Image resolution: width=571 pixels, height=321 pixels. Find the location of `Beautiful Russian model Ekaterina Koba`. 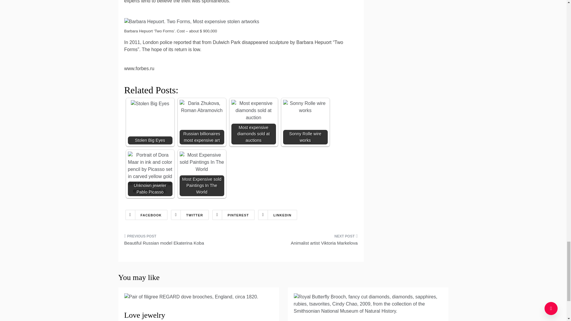

Beautiful Russian model Ekaterina Koba is located at coordinates (181, 242).